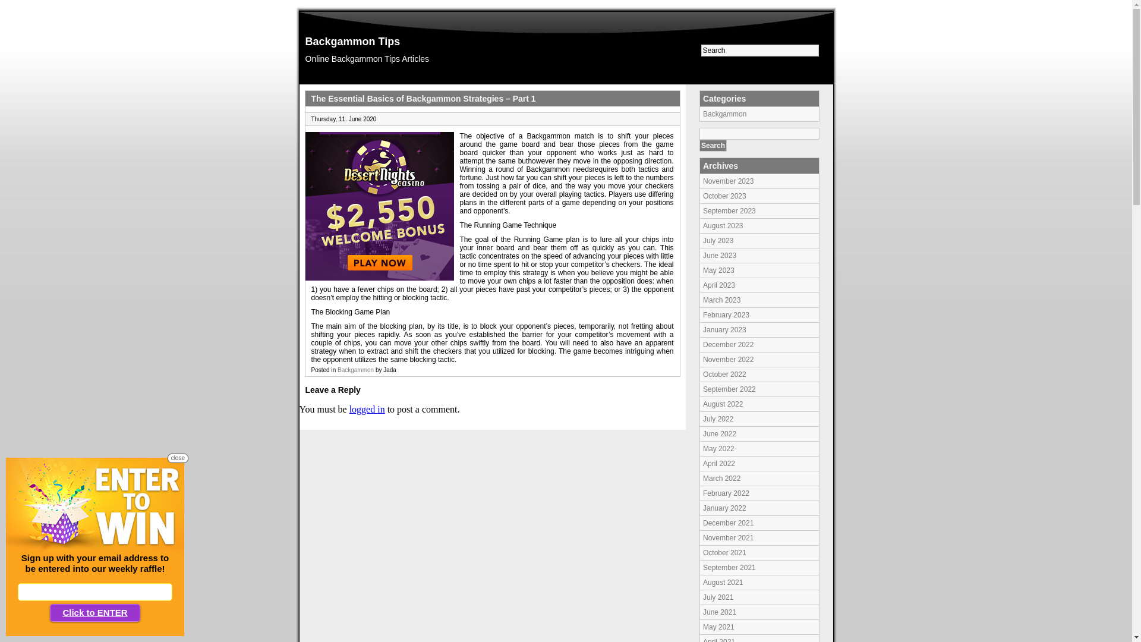 This screenshot has width=1141, height=642. What do you see at coordinates (720, 434) in the screenshot?
I see `June 2022` at bounding box center [720, 434].